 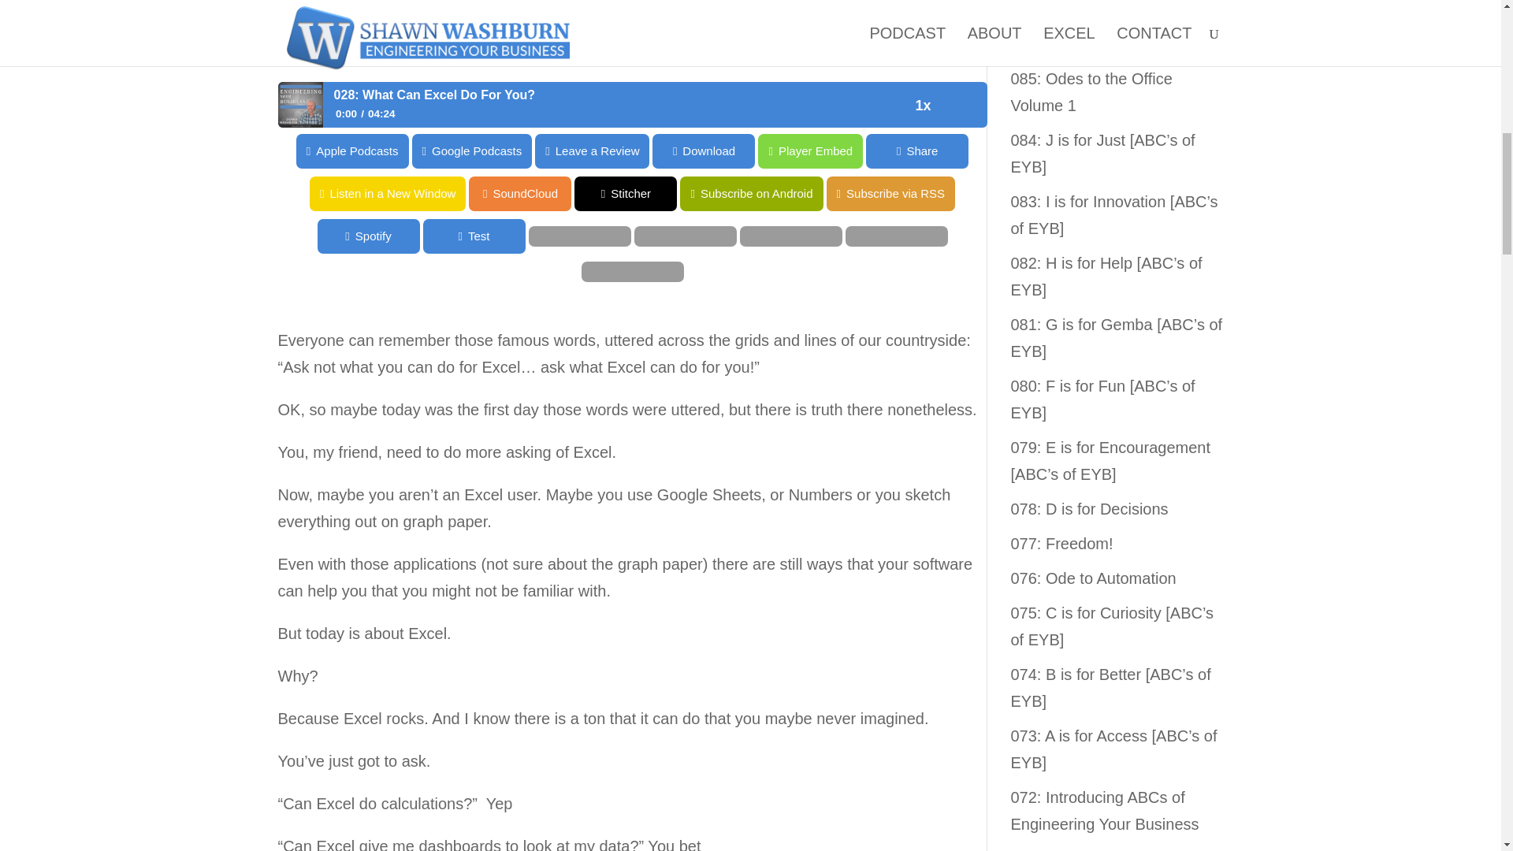 I want to click on Google Podcasts, so click(x=578, y=151).